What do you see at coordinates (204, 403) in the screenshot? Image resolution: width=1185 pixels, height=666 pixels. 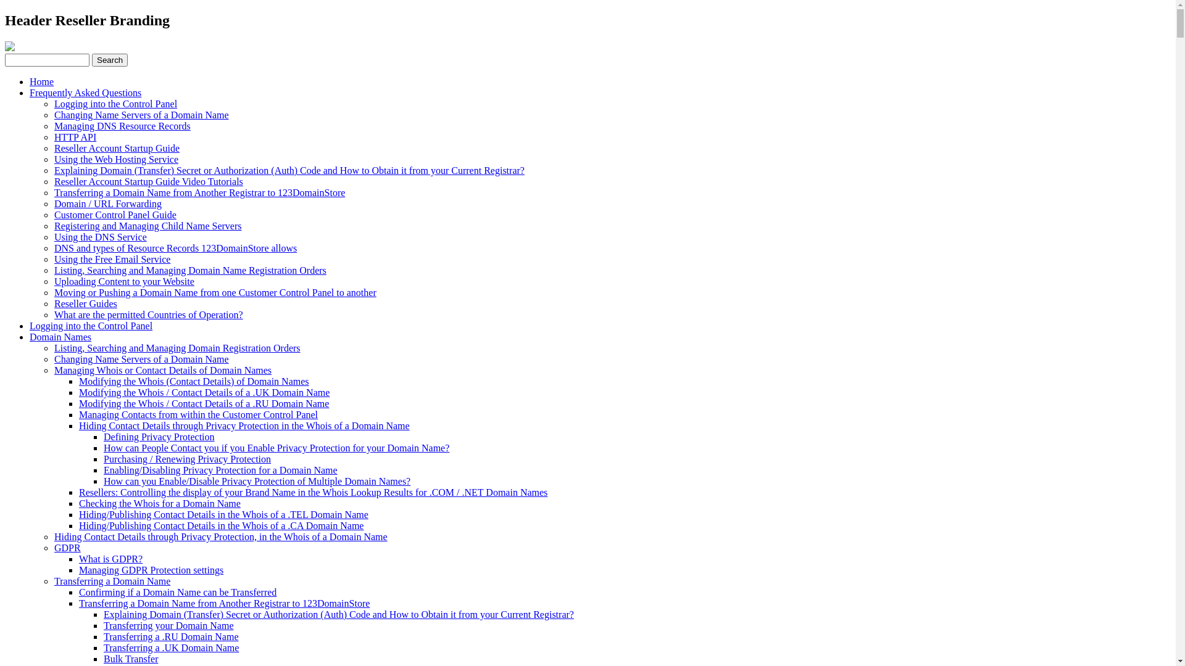 I see `Modifying the Whois / Contact Details of a .RU Domain Name` at bounding box center [204, 403].